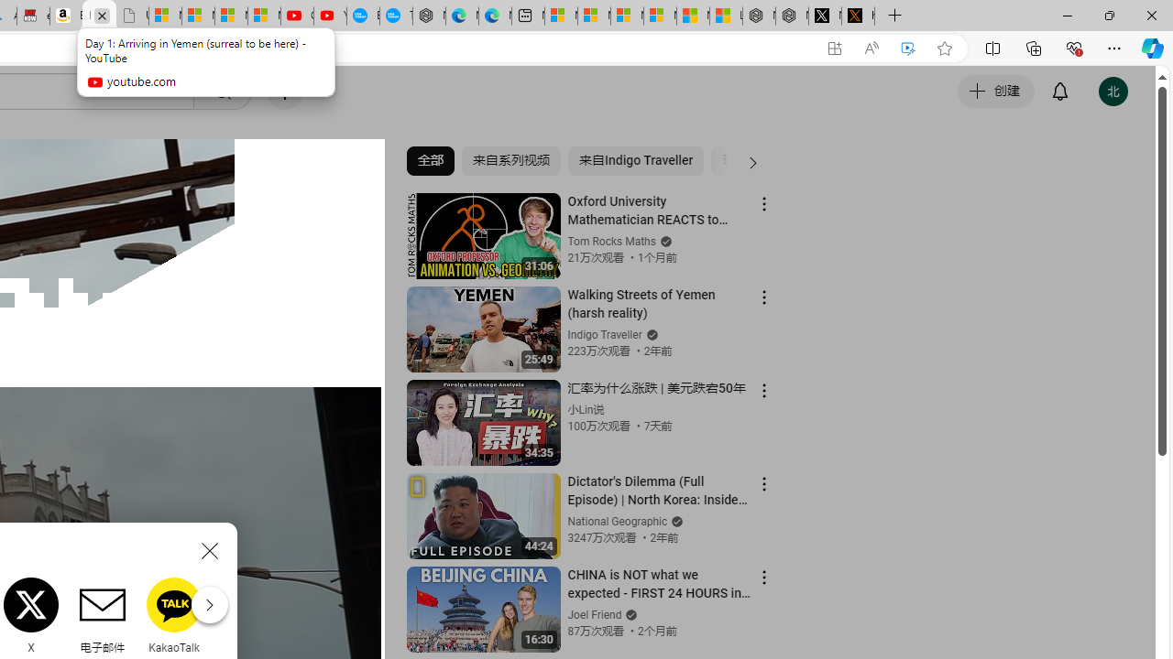  I want to click on KakaoTalk, so click(174, 615).